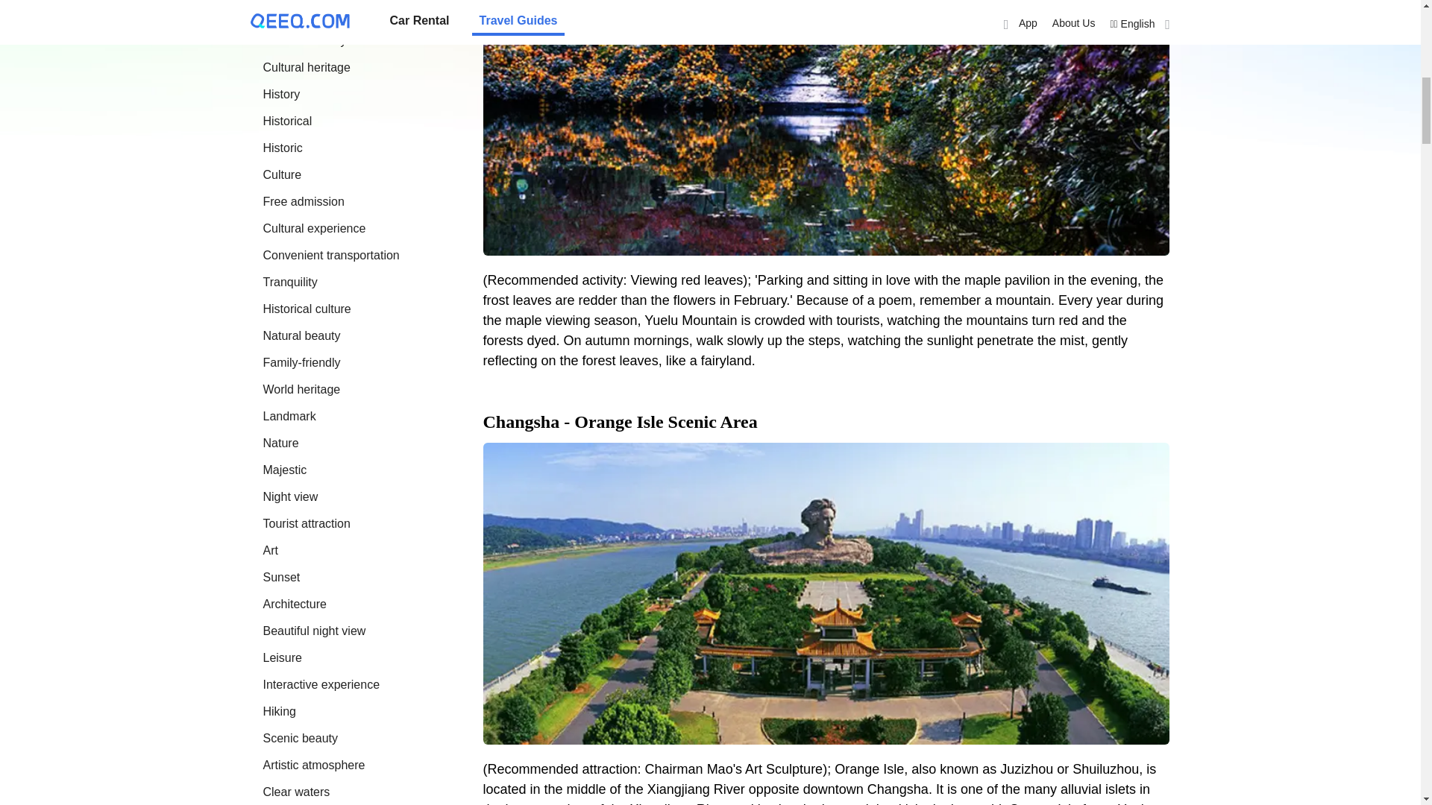  What do you see at coordinates (321, 684) in the screenshot?
I see `Interactive experience` at bounding box center [321, 684].